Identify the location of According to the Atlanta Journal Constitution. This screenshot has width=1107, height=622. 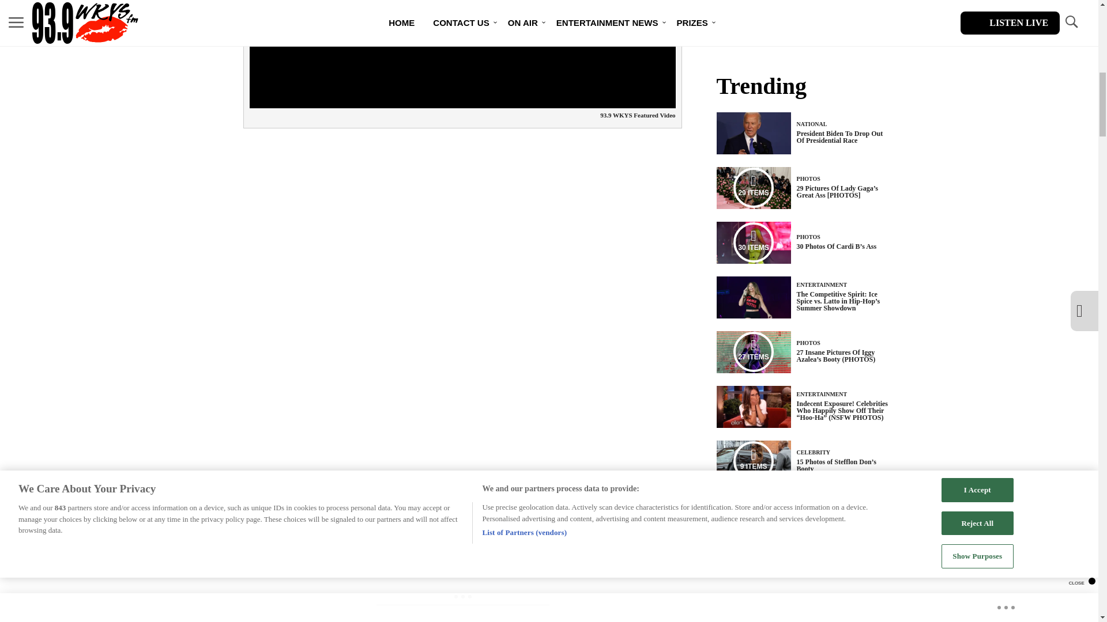
(336, 511).